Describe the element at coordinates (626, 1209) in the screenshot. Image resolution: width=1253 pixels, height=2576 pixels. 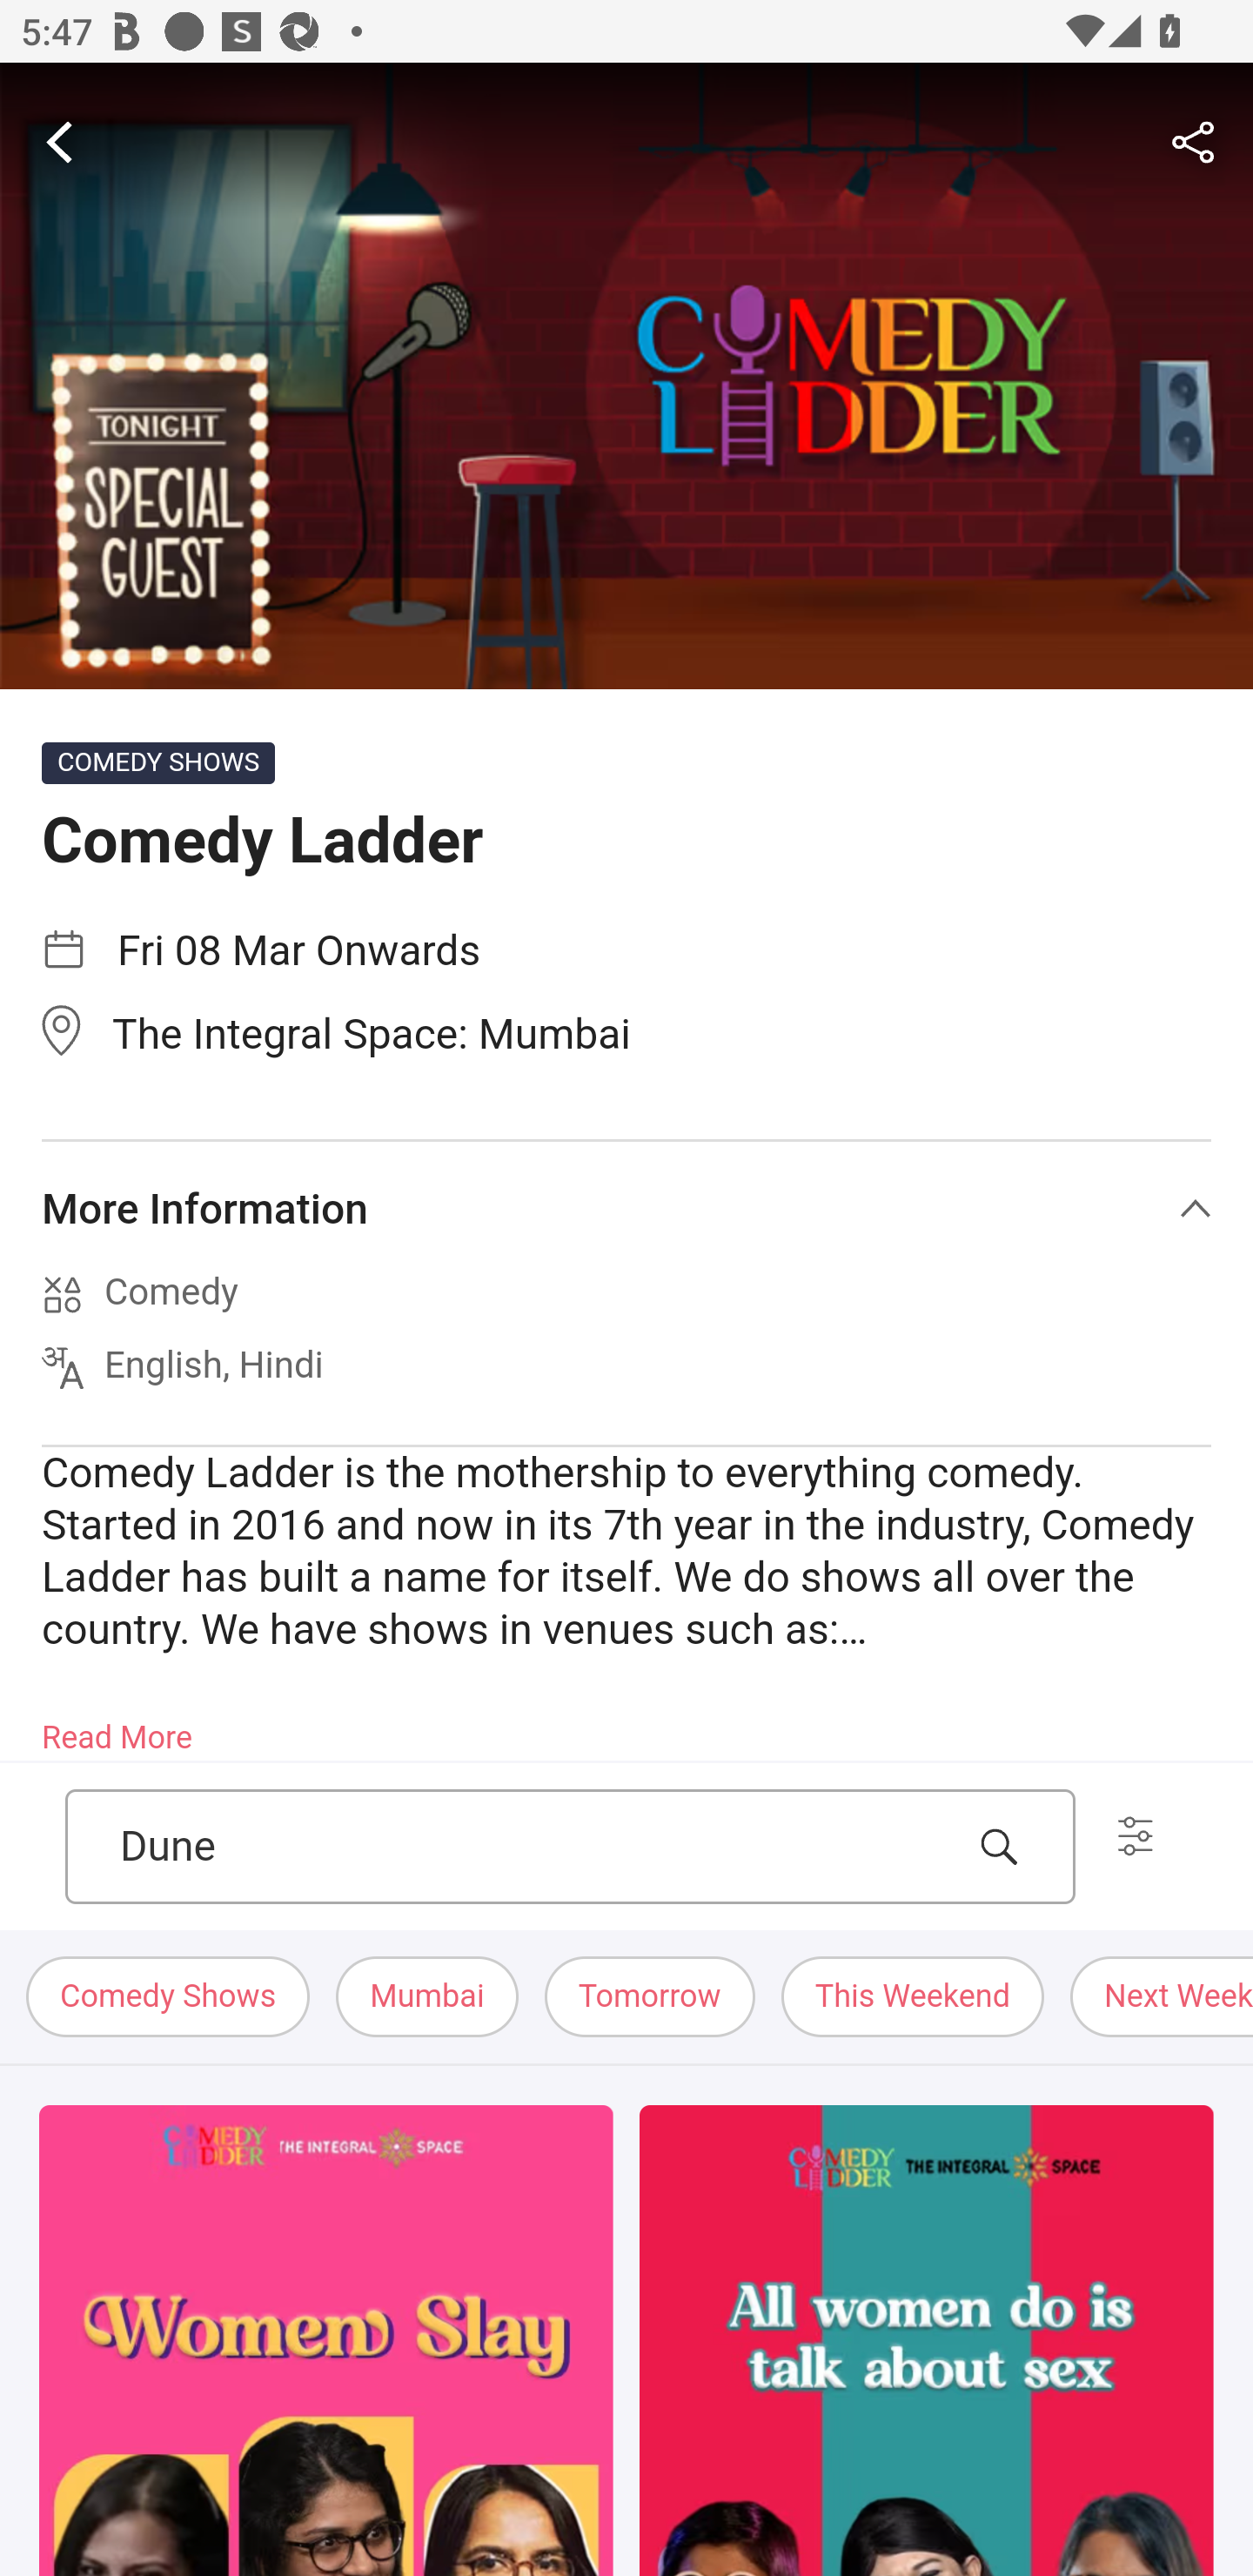
I see `More Information` at that location.